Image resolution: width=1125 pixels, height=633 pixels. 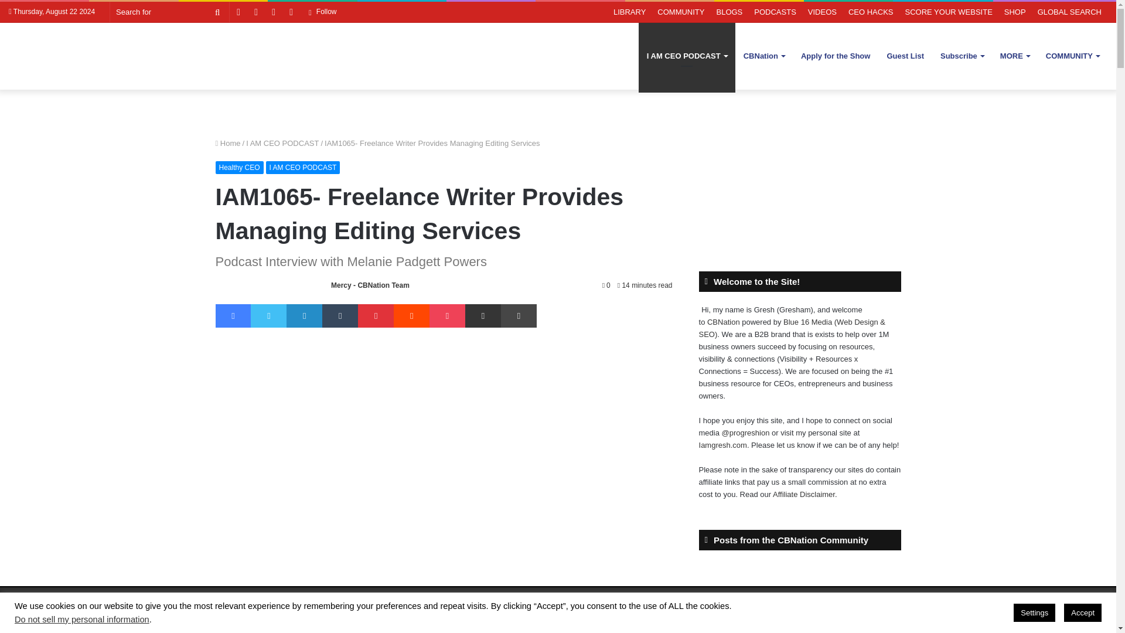 What do you see at coordinates (217, 12) in the screenshot?
I see `Search for` at bounding box center [217, 12].